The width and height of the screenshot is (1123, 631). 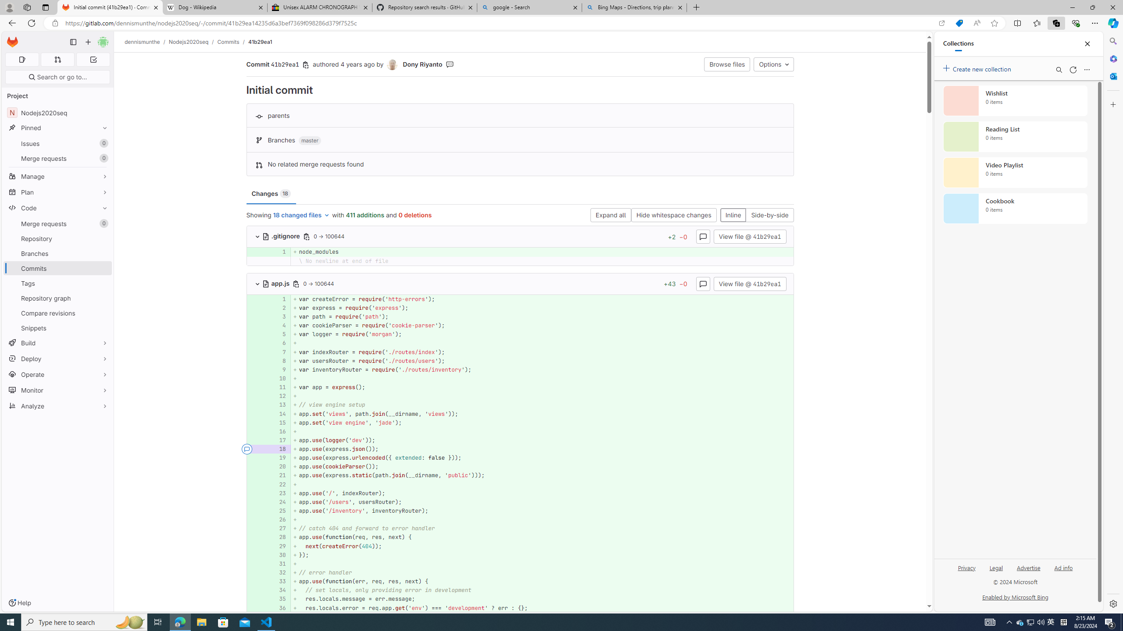 I want to click on 28, so click(x=279, y=537).